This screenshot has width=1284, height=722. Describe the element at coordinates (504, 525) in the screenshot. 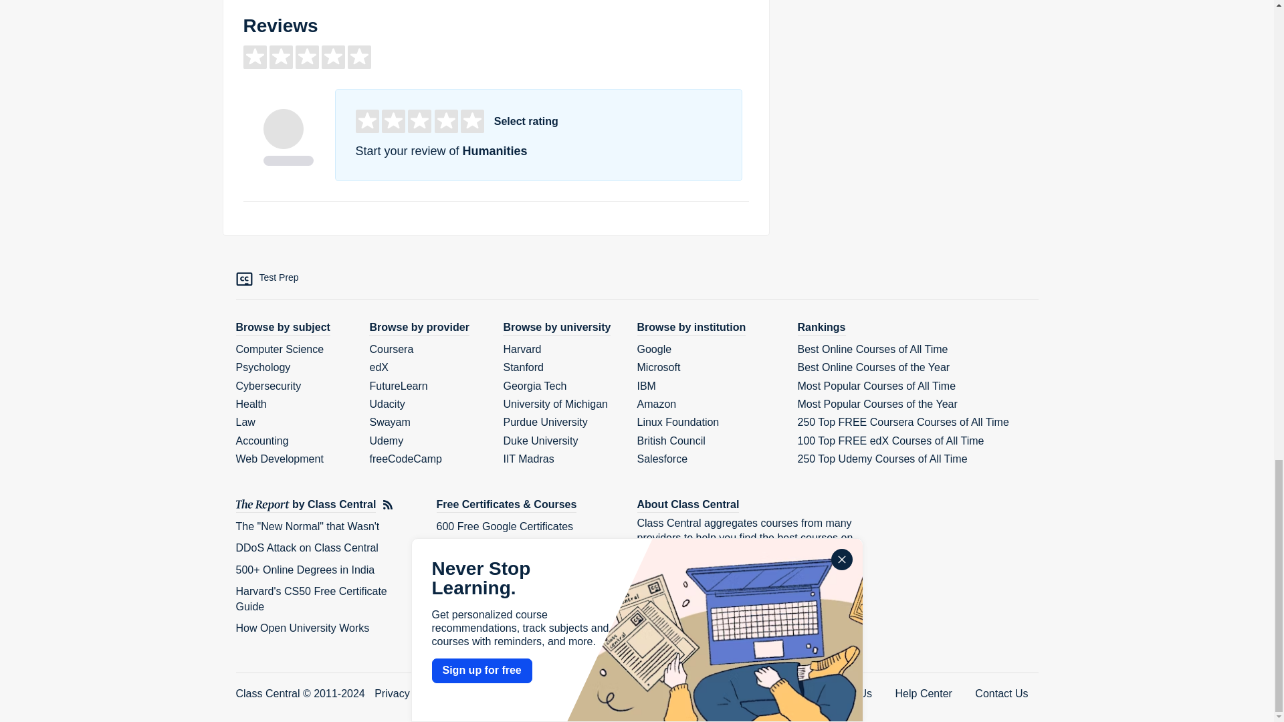

I see `600 Free Google Certificates` at that location.